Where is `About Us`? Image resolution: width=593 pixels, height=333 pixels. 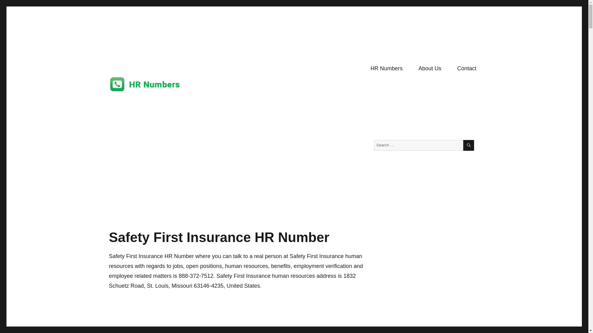 About Us is located at coordinates (430, 68).